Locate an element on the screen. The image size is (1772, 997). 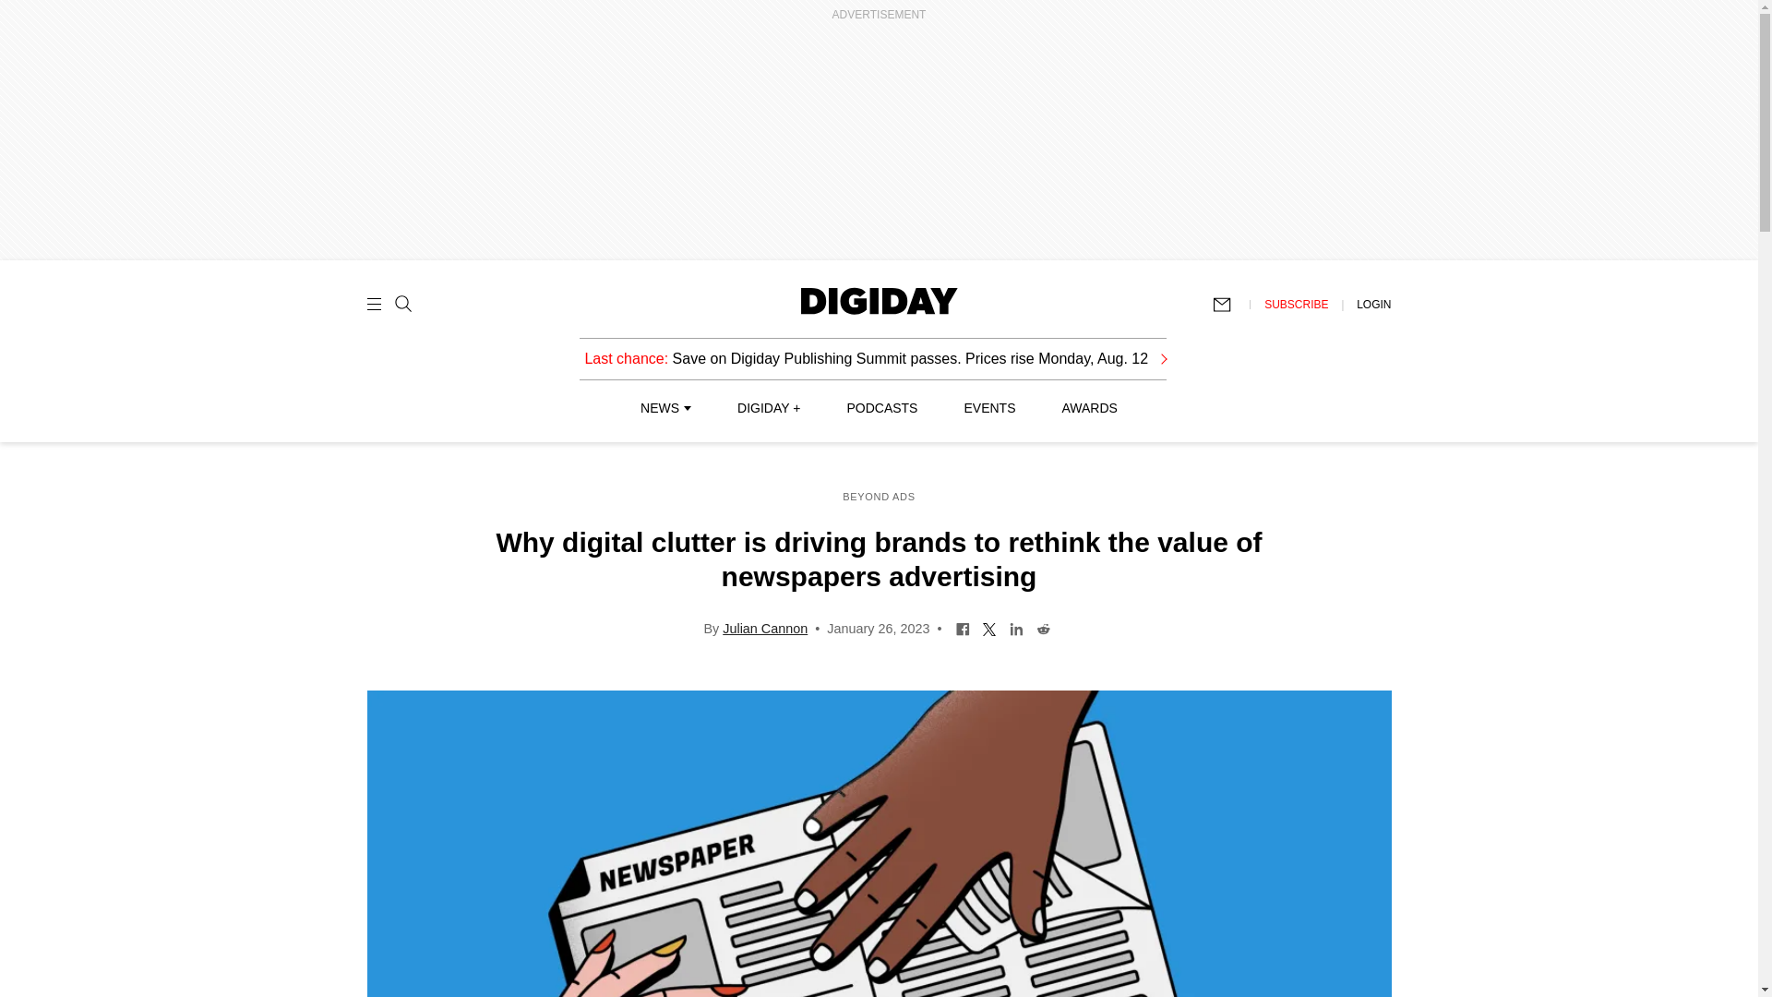
Share on Facebook is located at coordinates (963, 627).